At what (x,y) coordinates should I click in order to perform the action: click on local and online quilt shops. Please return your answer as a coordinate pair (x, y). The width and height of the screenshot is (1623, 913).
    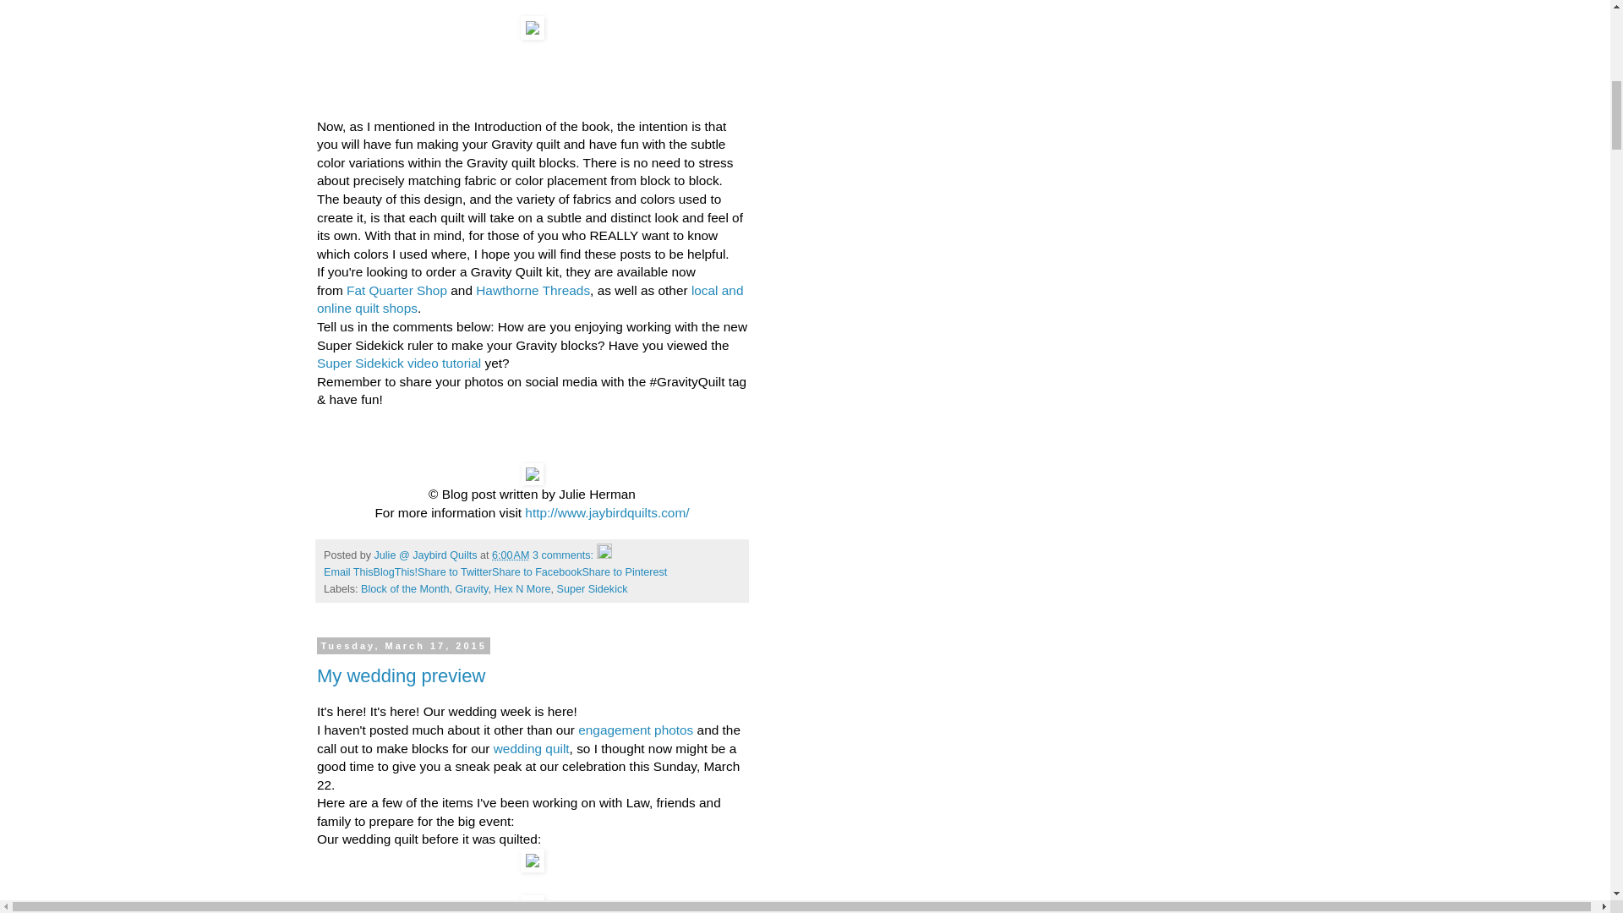
    Looking at the image, I should click on (529, 299).